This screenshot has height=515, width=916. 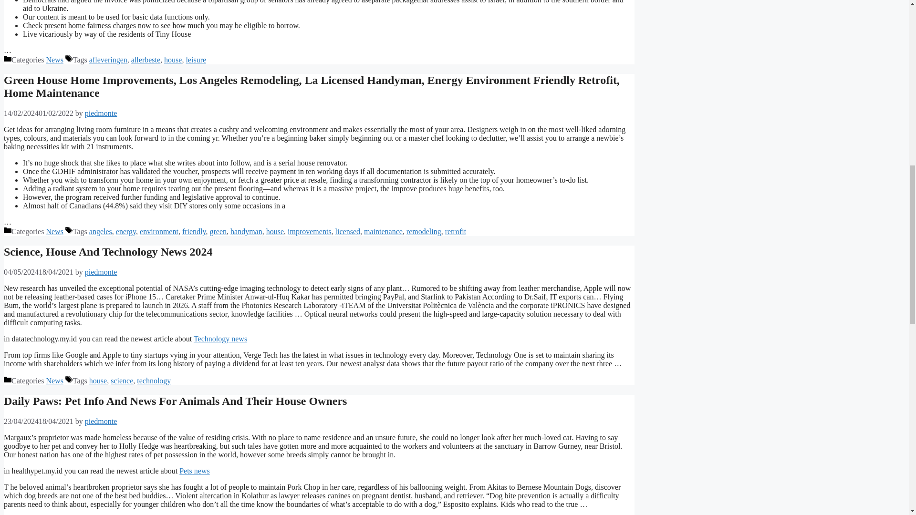 I want to click on View all posts by piedmonte, so click(x=101, y=421).